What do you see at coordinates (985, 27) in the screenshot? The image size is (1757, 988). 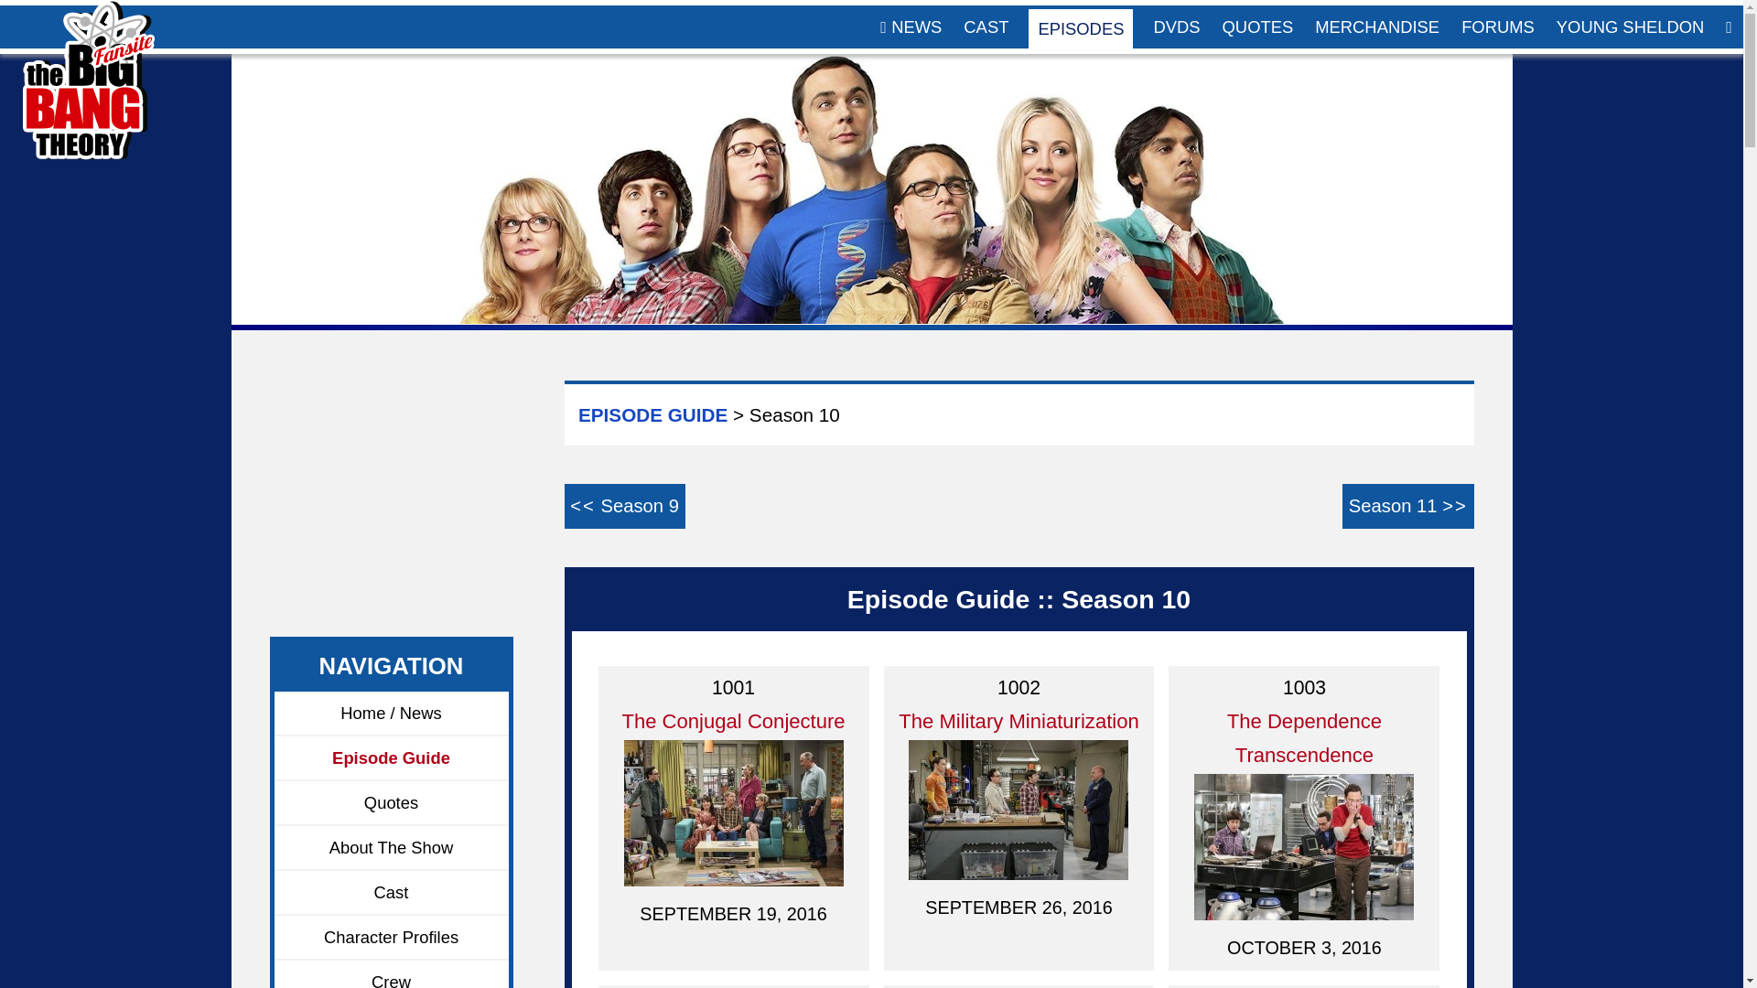 I see `CAST` at bounding box center [985, 27].